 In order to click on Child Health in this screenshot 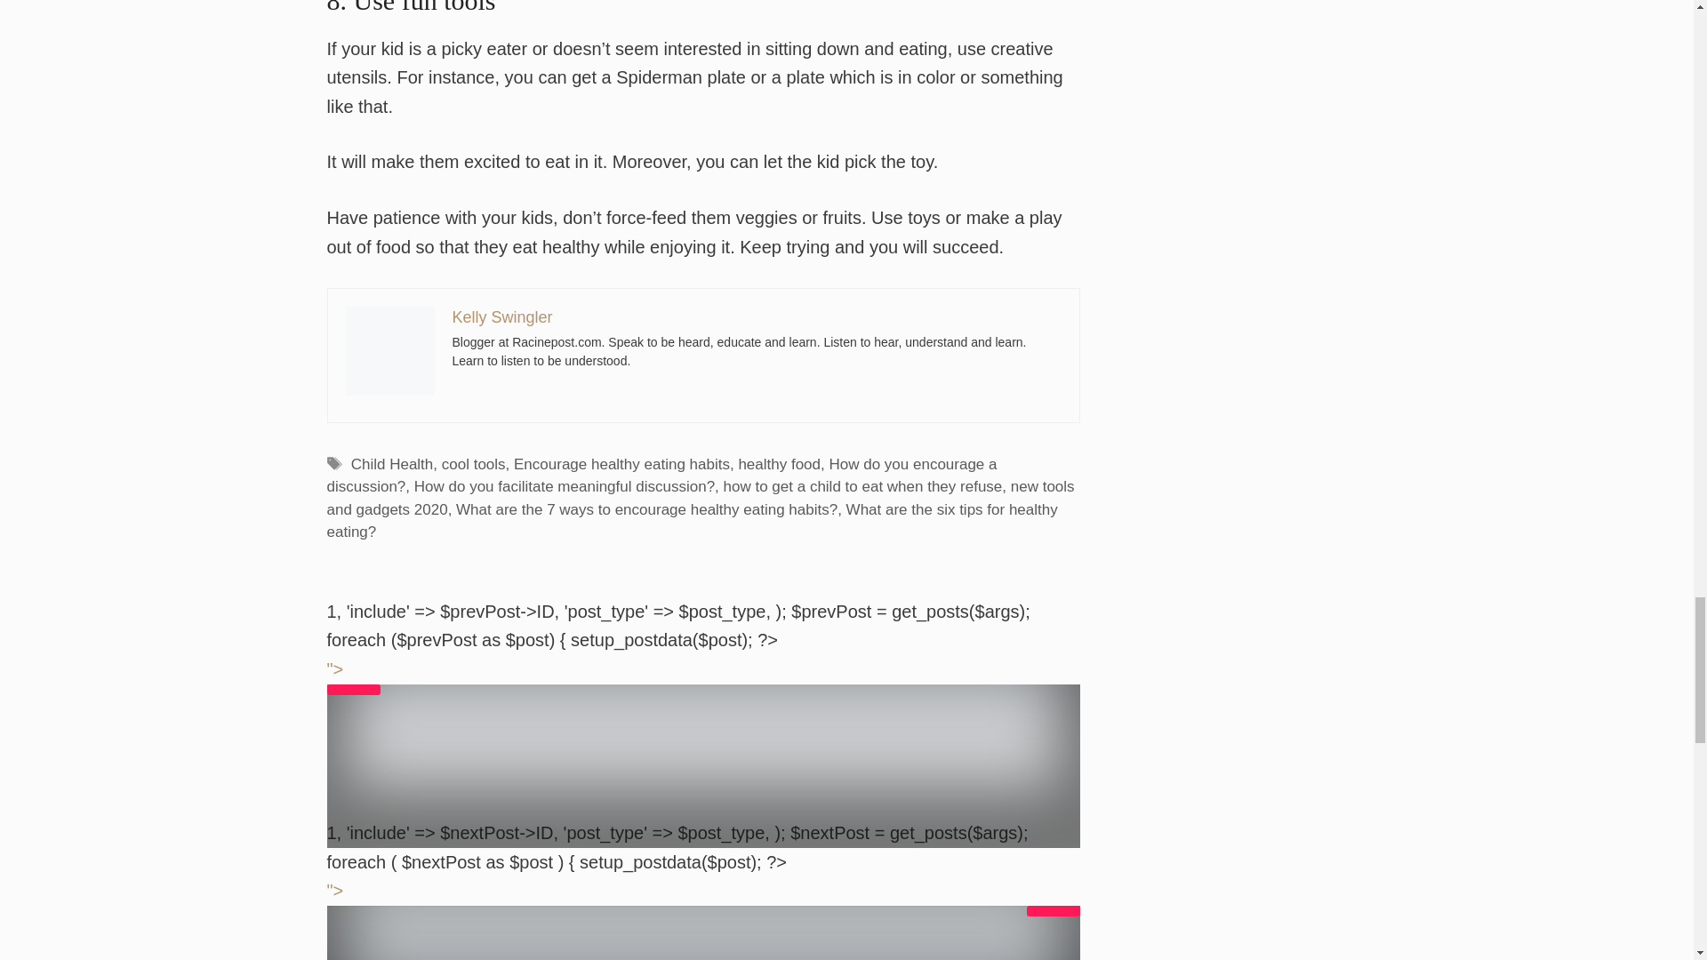, I will do `click(392, 464)`.